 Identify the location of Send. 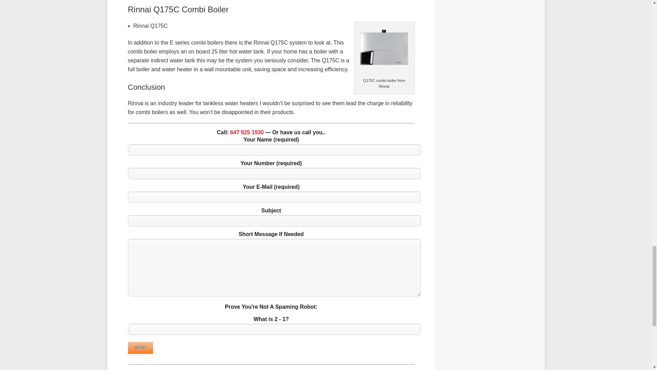
(140, 347).